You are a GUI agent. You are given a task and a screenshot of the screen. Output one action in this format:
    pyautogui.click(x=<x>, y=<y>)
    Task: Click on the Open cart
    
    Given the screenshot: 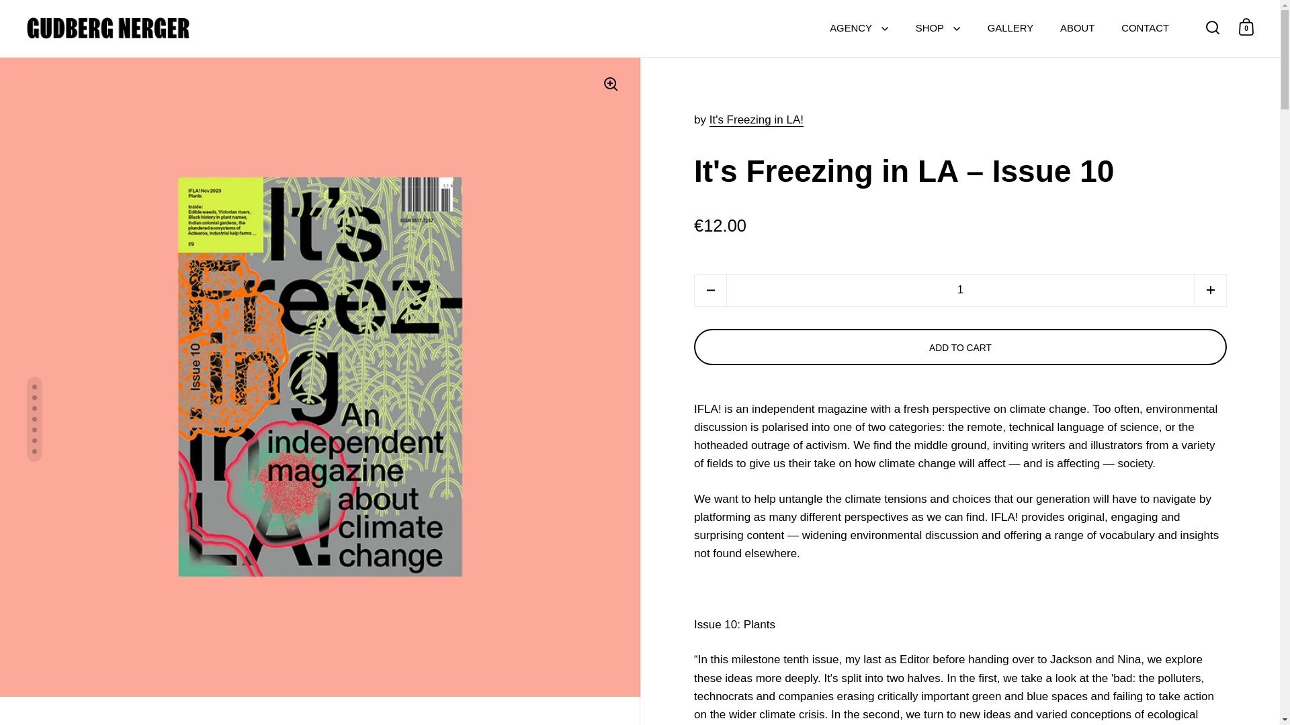 What is the action you would take?
    pyautogui.click(x=1246, y=27)
    